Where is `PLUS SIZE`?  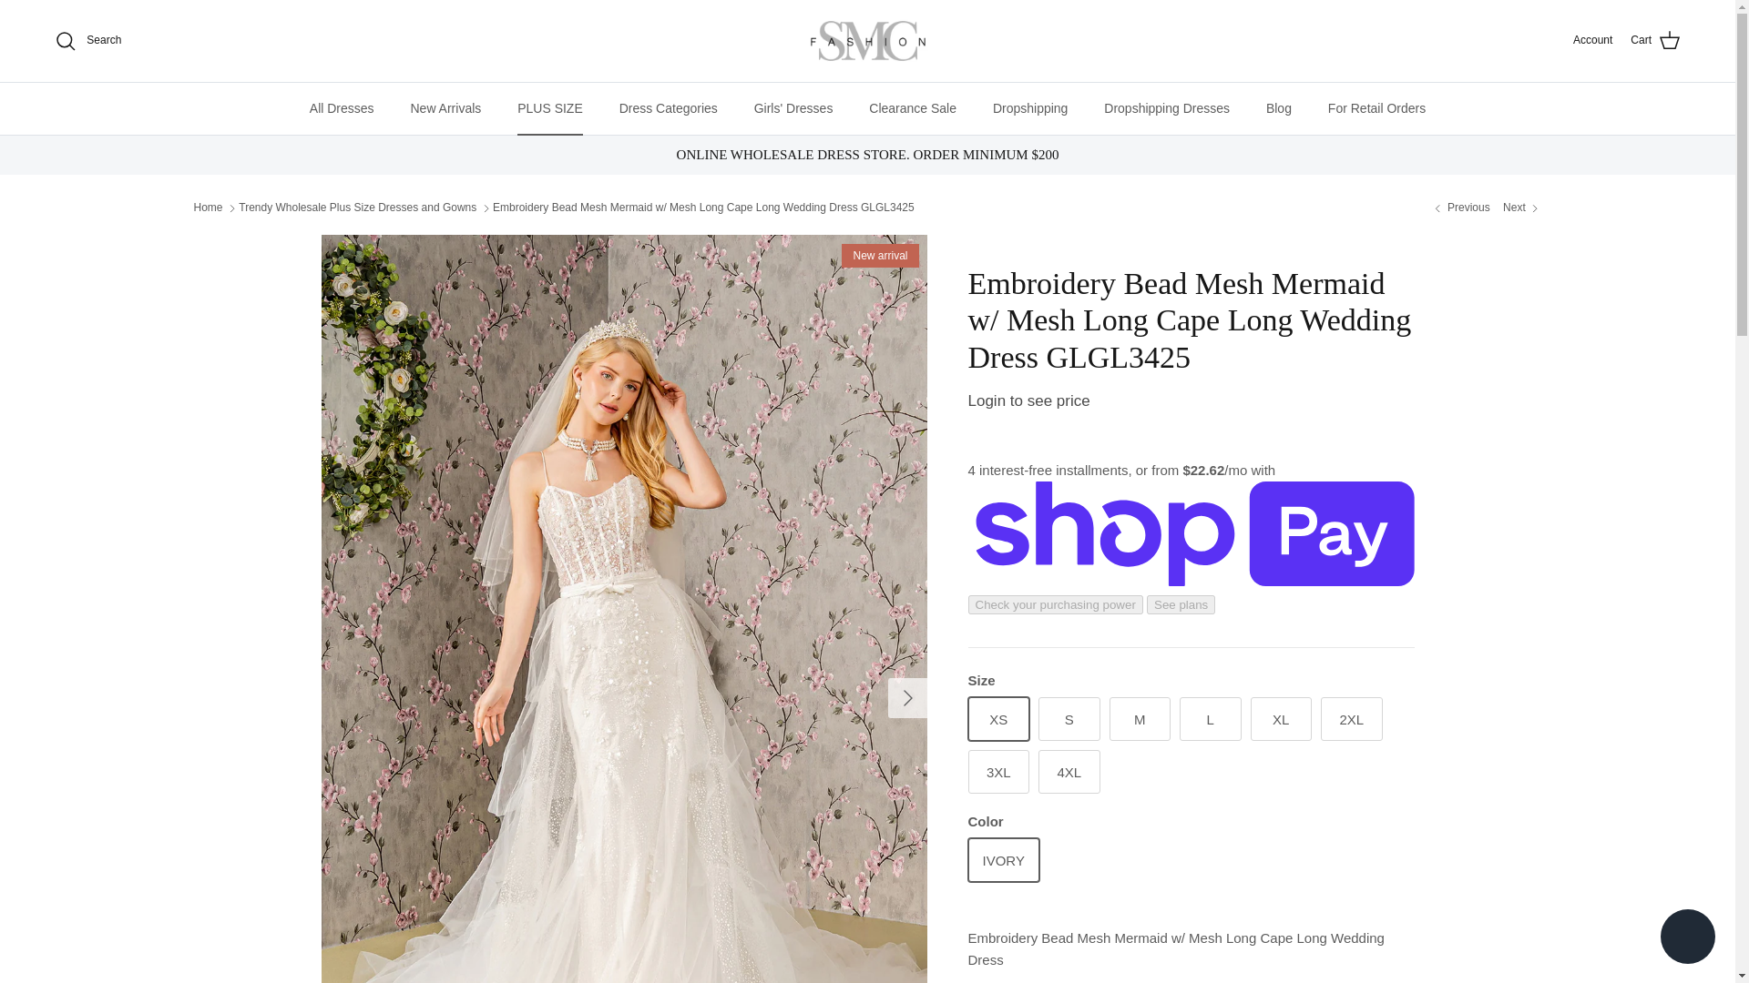 PLUS SIZE is located at coordinates (550, 107).